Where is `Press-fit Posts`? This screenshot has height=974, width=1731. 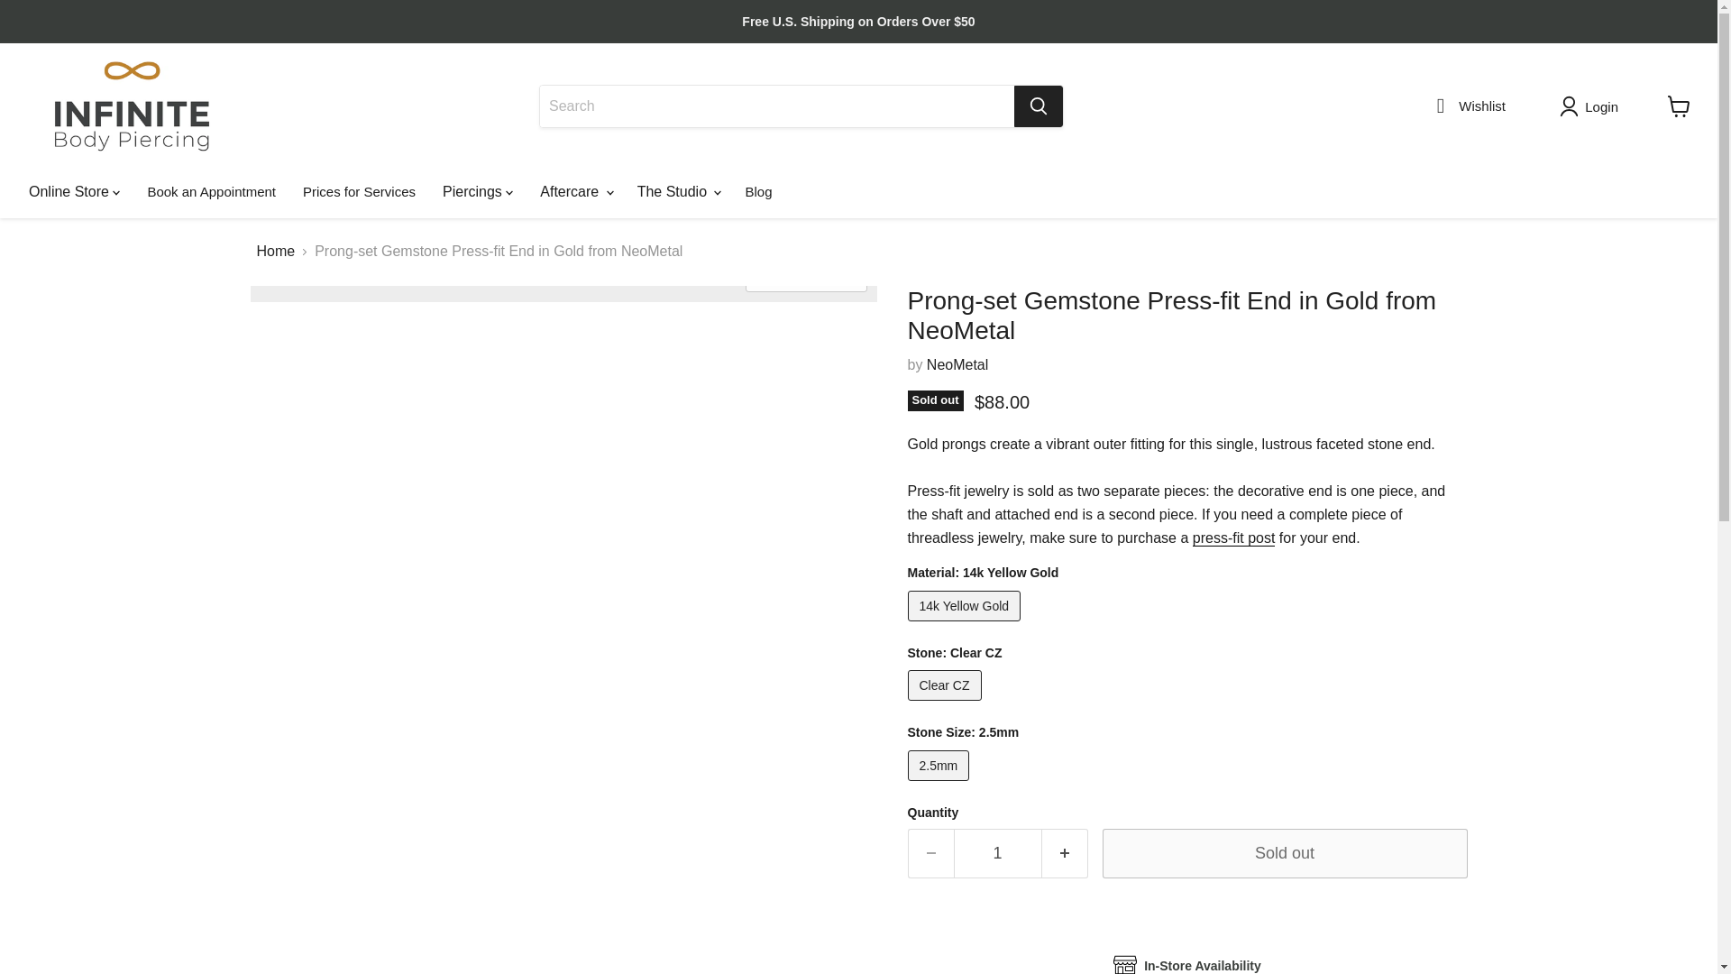
Press-fit Posts is located at coordinates (1233, 538).